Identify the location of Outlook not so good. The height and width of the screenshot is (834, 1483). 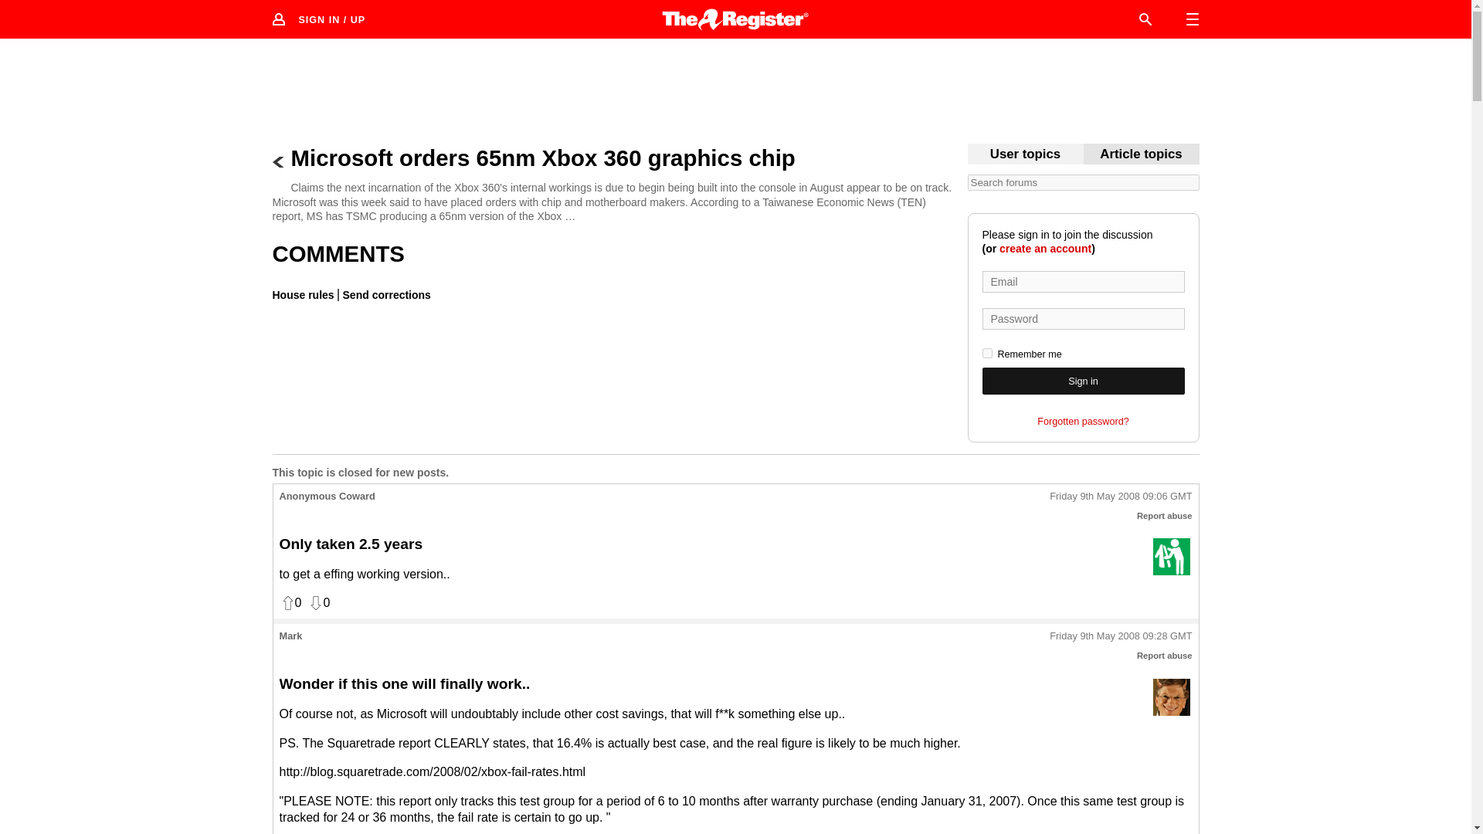
(1171, 697).